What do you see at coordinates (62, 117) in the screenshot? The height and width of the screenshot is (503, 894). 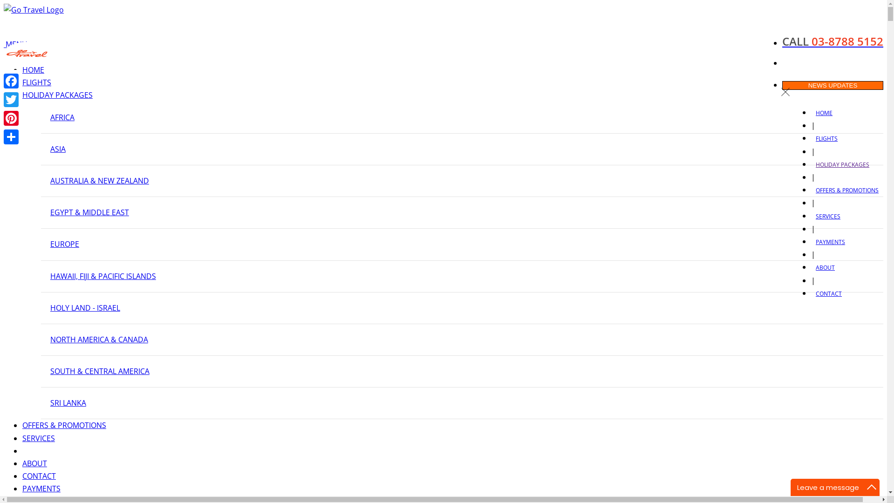 I see `AFRICA` at bounding box center [62, 117].